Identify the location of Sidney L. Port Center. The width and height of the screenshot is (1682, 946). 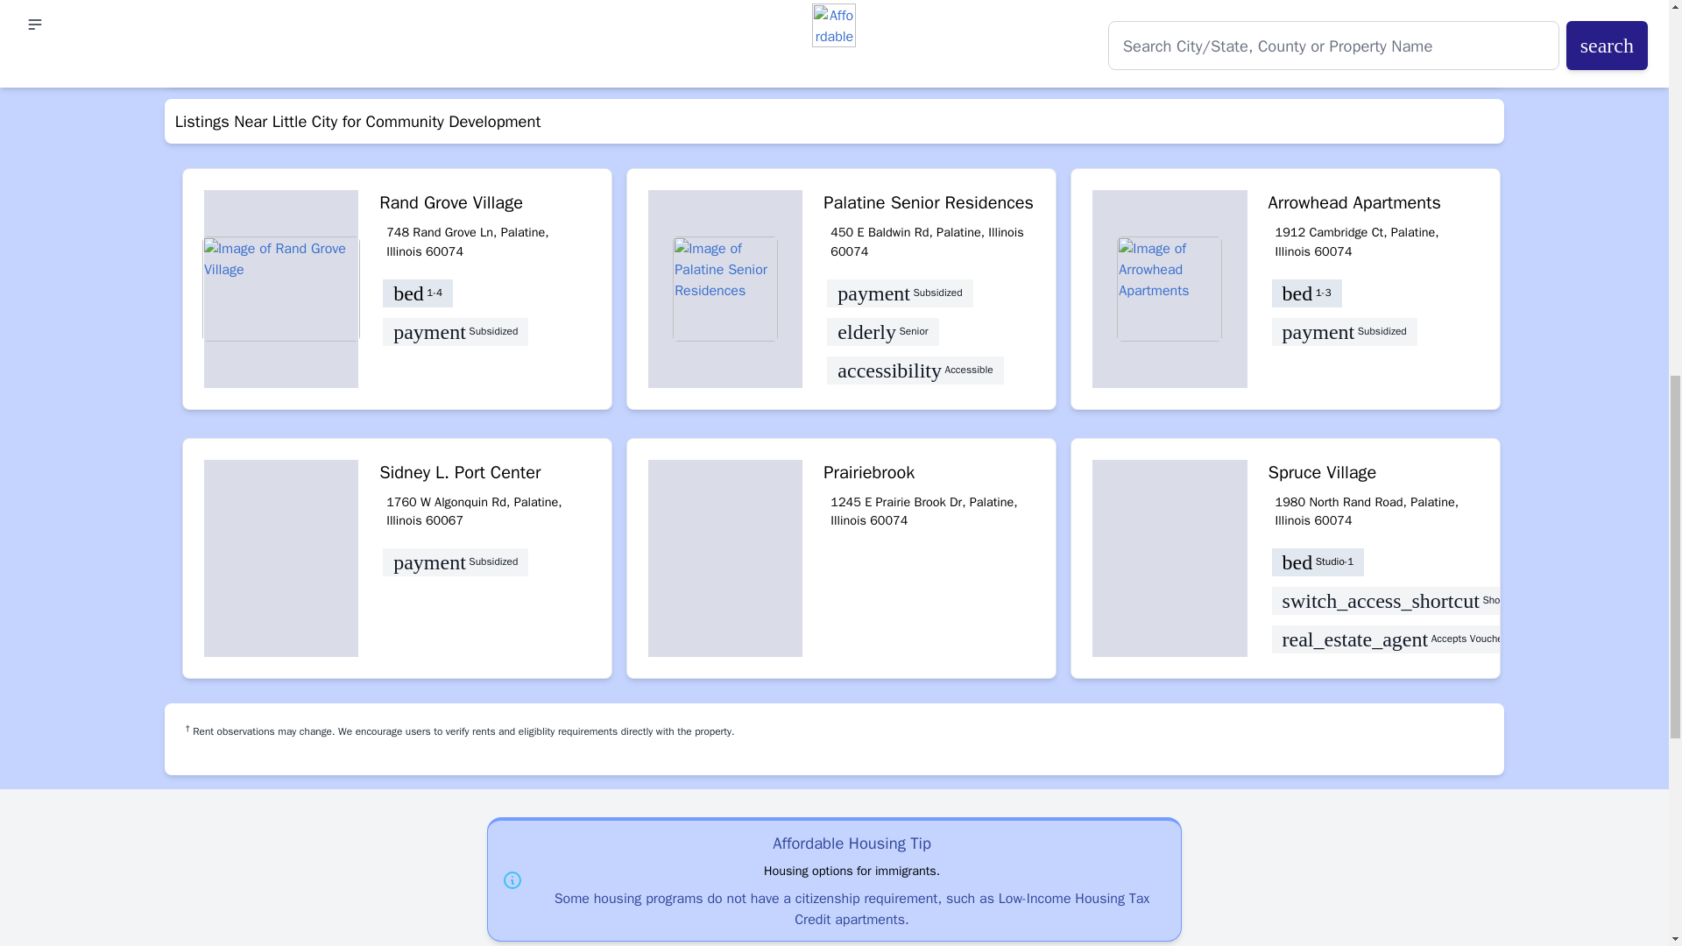
(484, 473).